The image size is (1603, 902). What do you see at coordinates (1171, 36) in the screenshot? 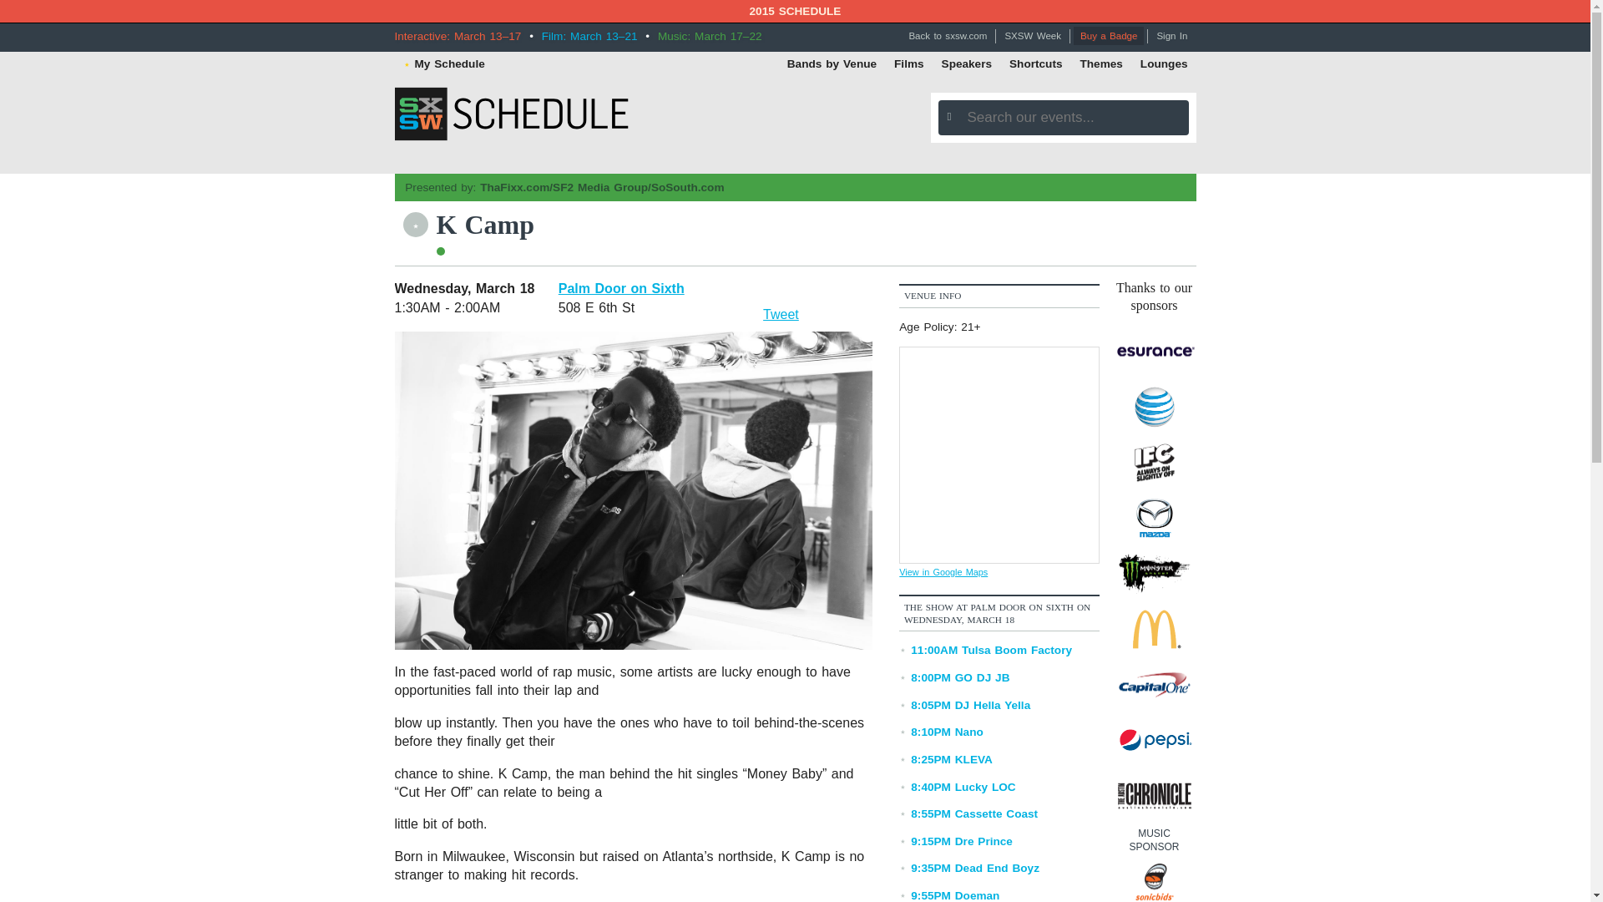
I see `Sign In` at bounding box center [1171, 36].